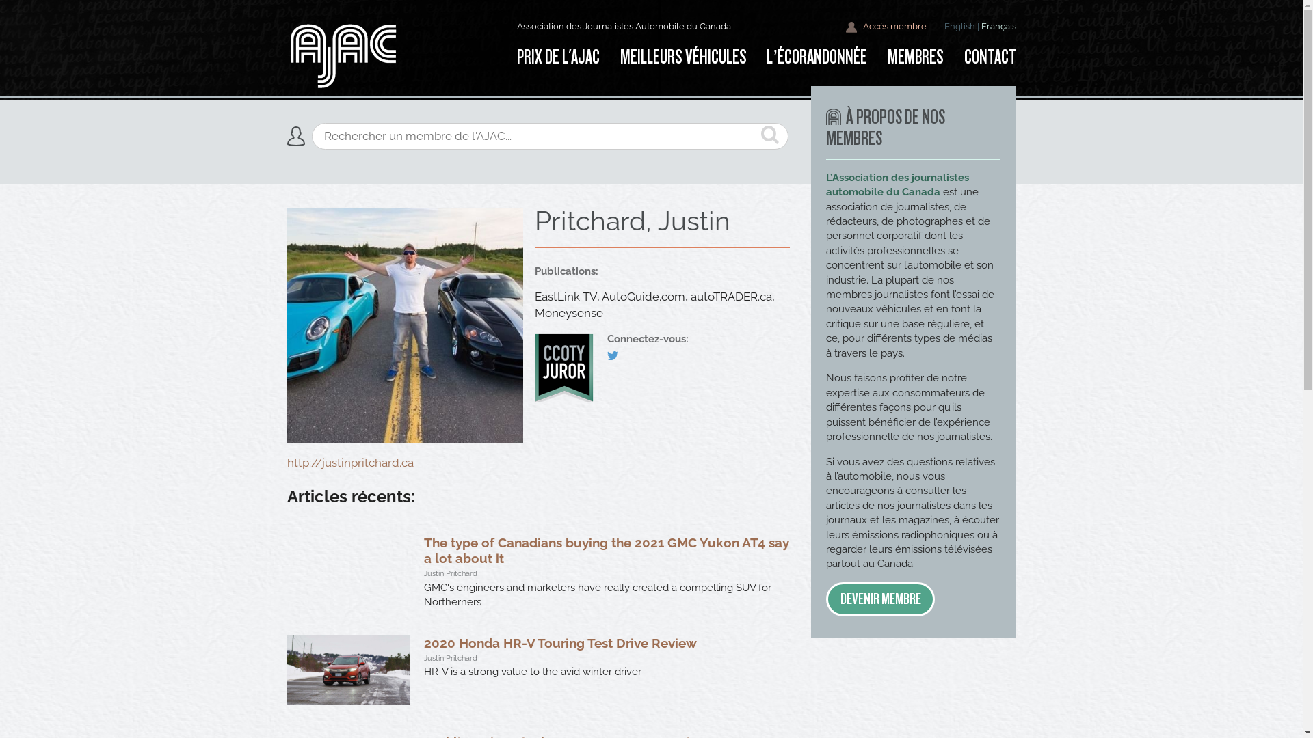  I want to click on Justin Pritchard, so click(451, 573).